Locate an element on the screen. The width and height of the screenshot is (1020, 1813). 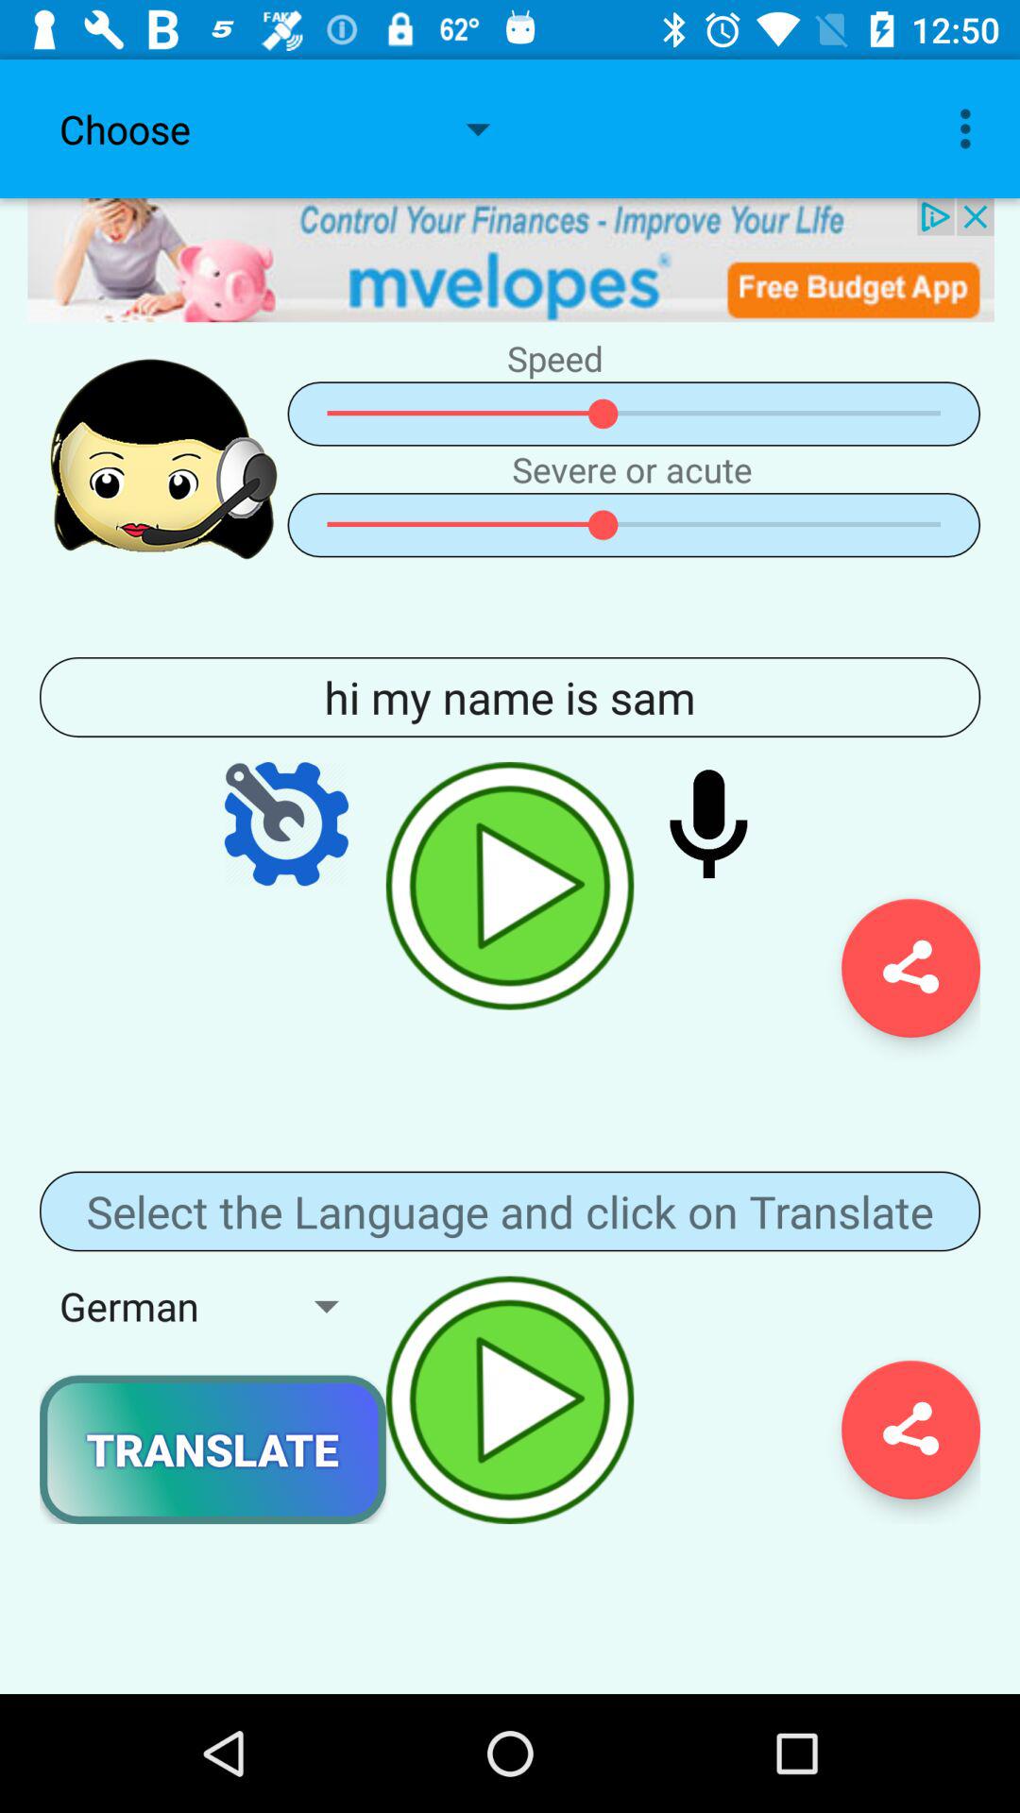
go to settings is located at coordinates (286, 823).